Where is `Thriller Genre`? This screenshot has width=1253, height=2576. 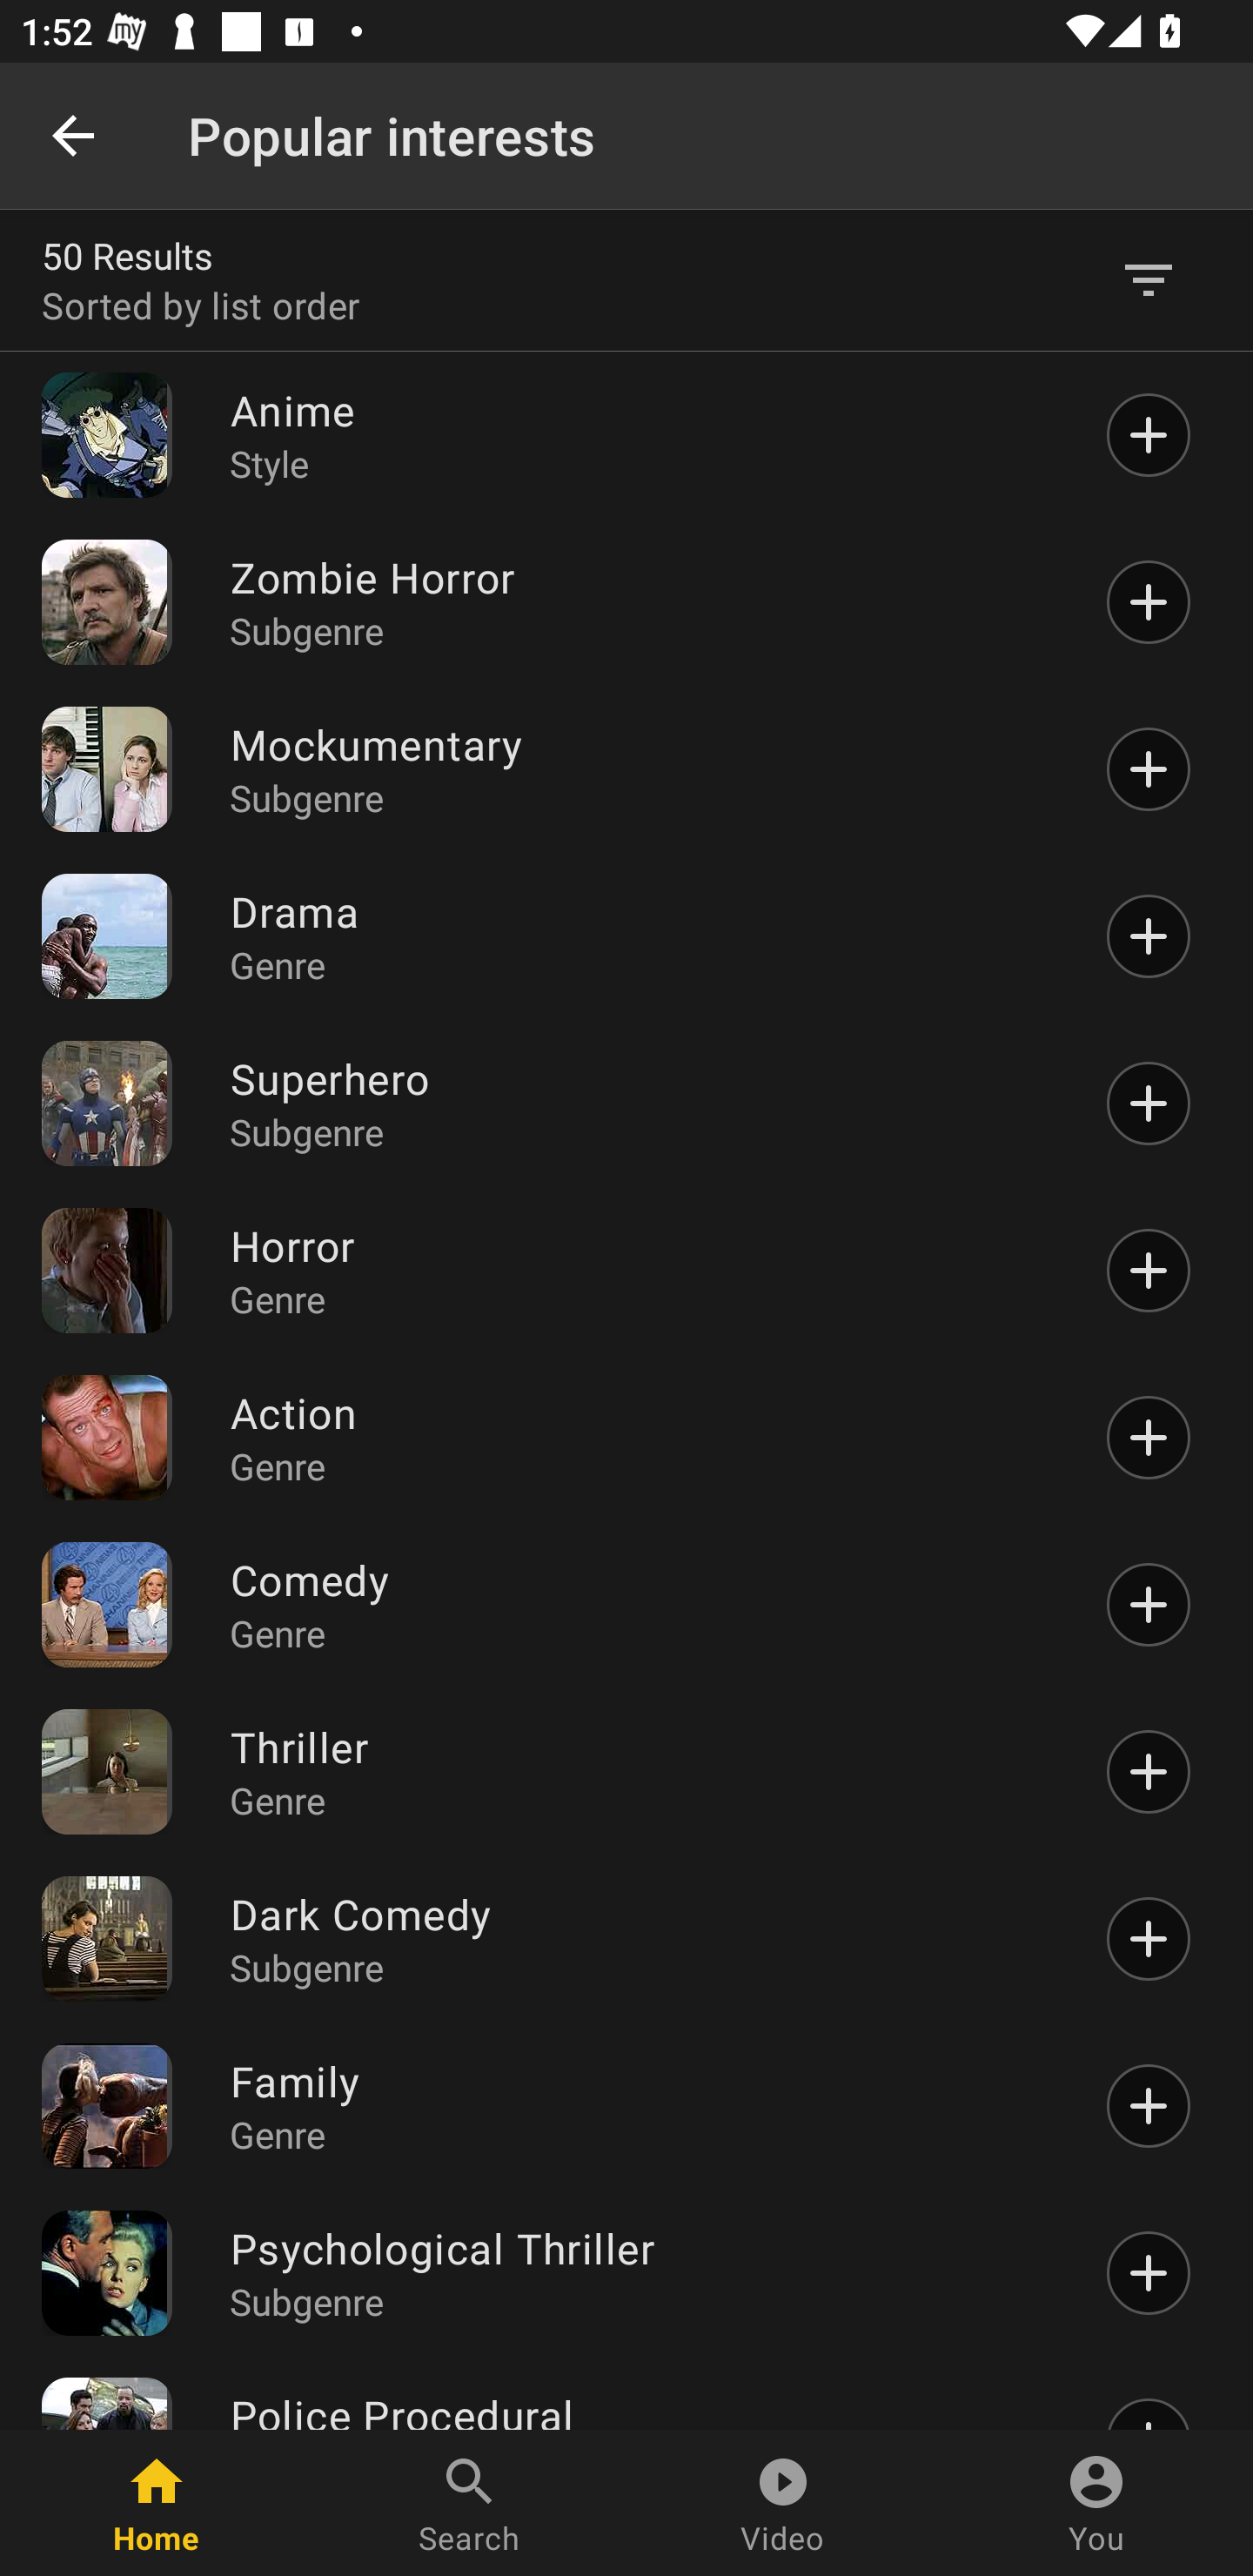
Thriller Genre is located at coordinates (642, 1770).